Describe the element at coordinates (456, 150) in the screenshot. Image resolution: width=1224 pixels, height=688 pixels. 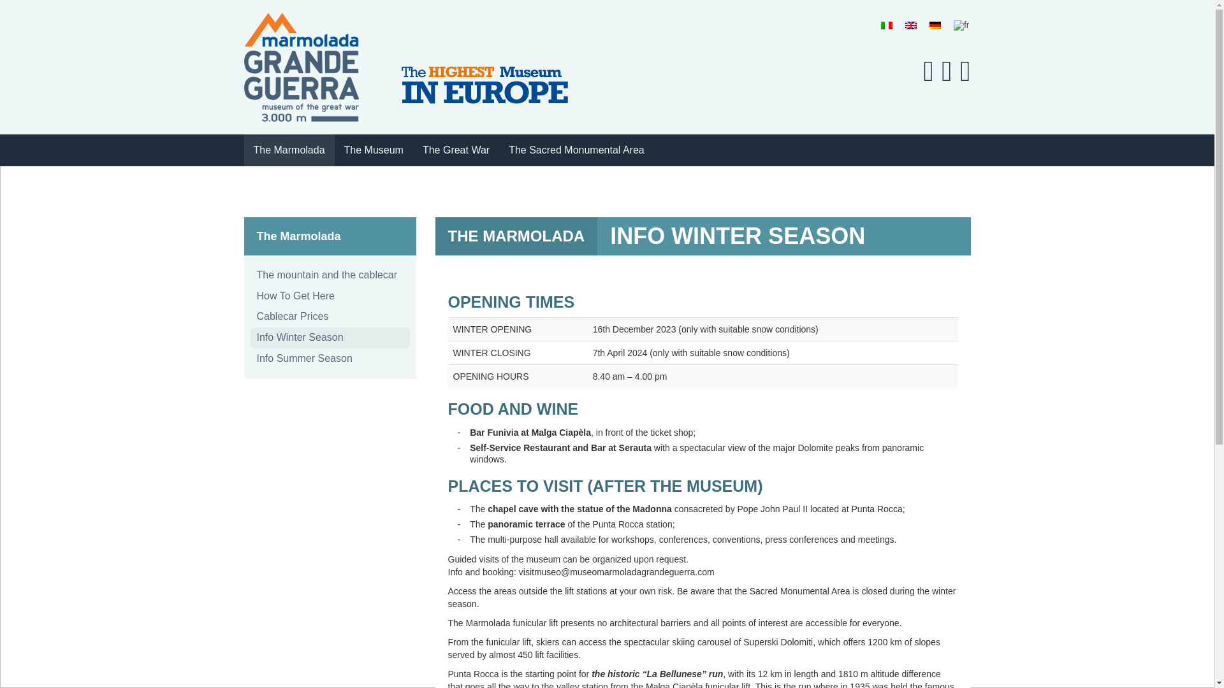
I see `The Great War` at that location.